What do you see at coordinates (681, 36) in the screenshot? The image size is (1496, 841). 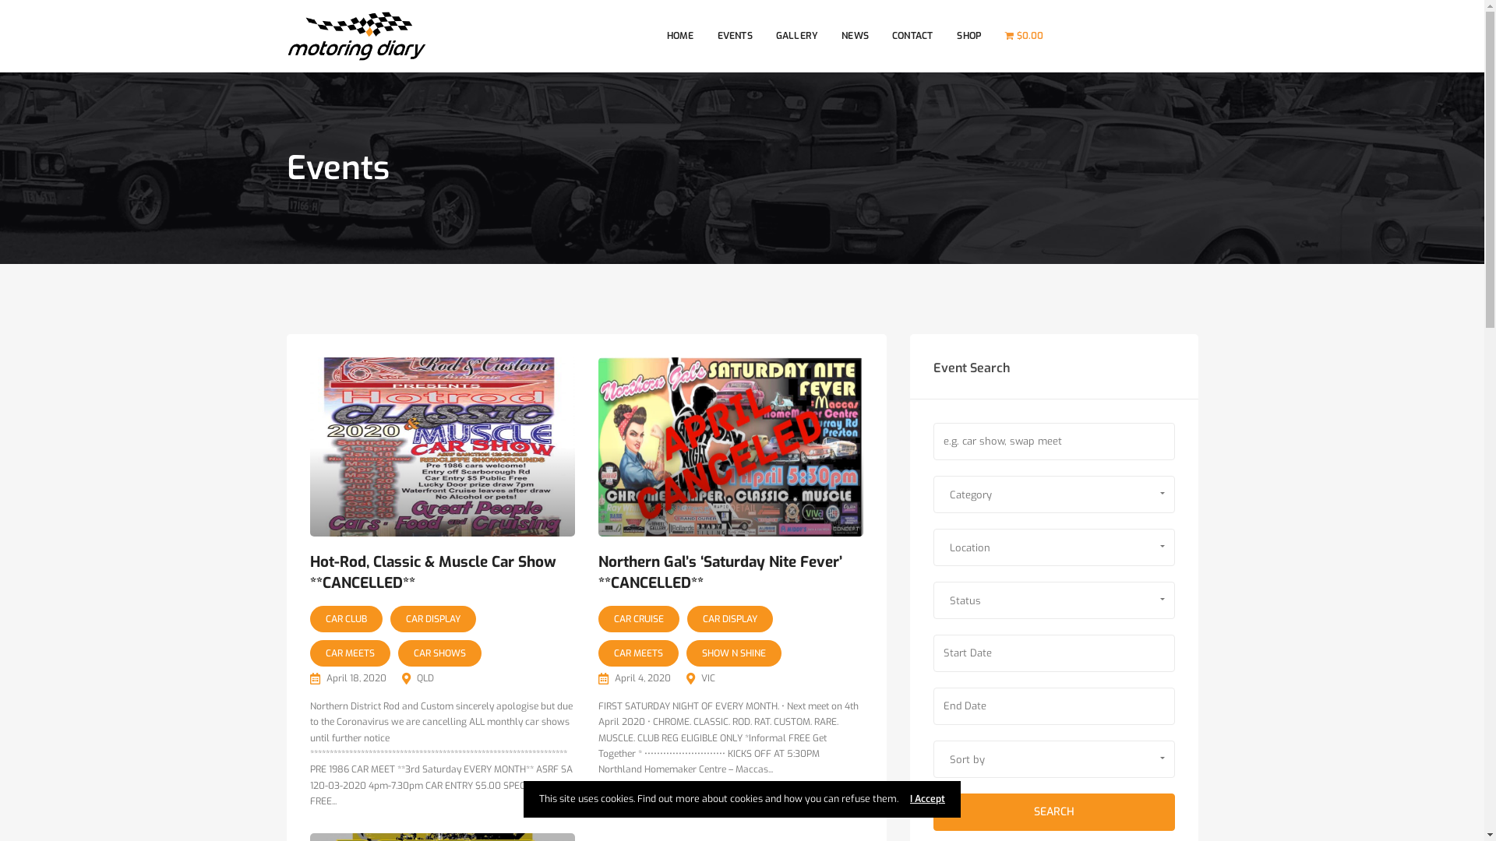 I see `HOME` at bounding box center [681, 36].